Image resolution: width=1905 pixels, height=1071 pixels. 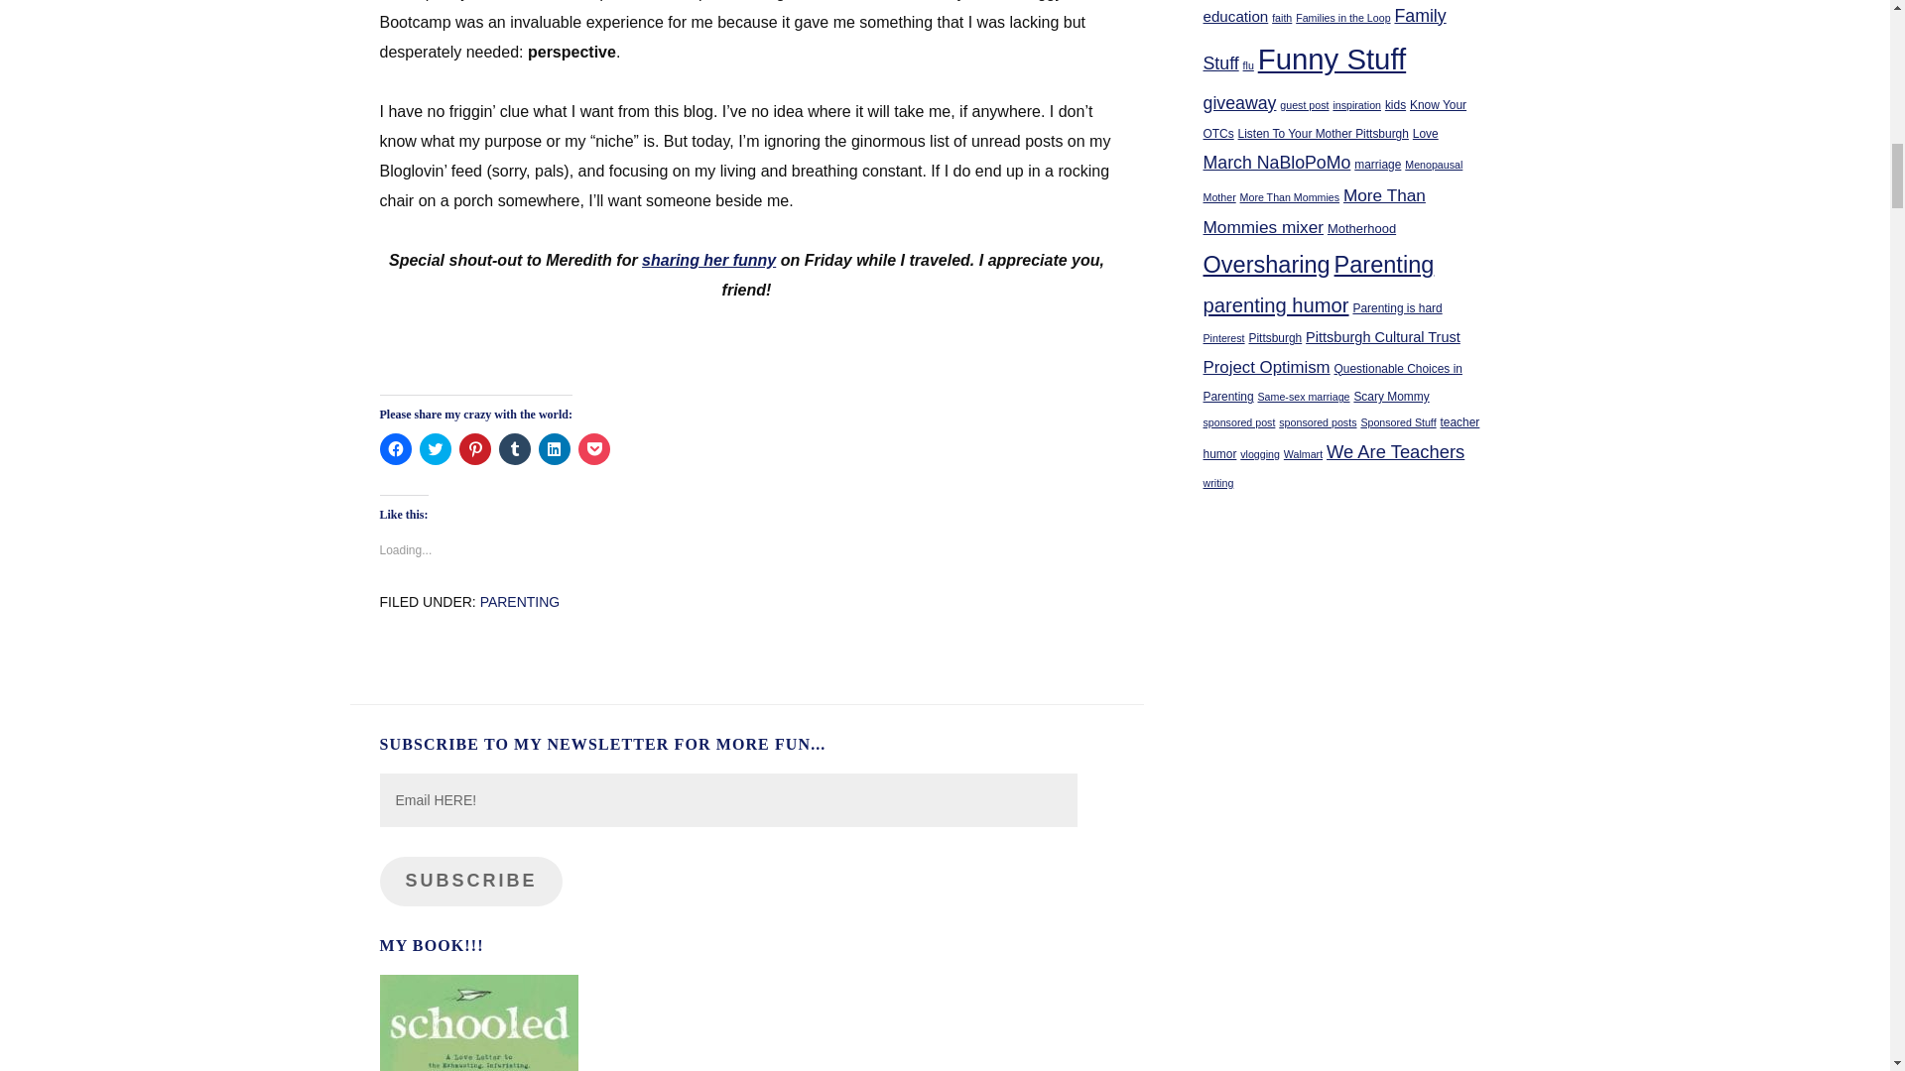 I want to click on Click to share on Pinterest, so click(x=474, y=448).